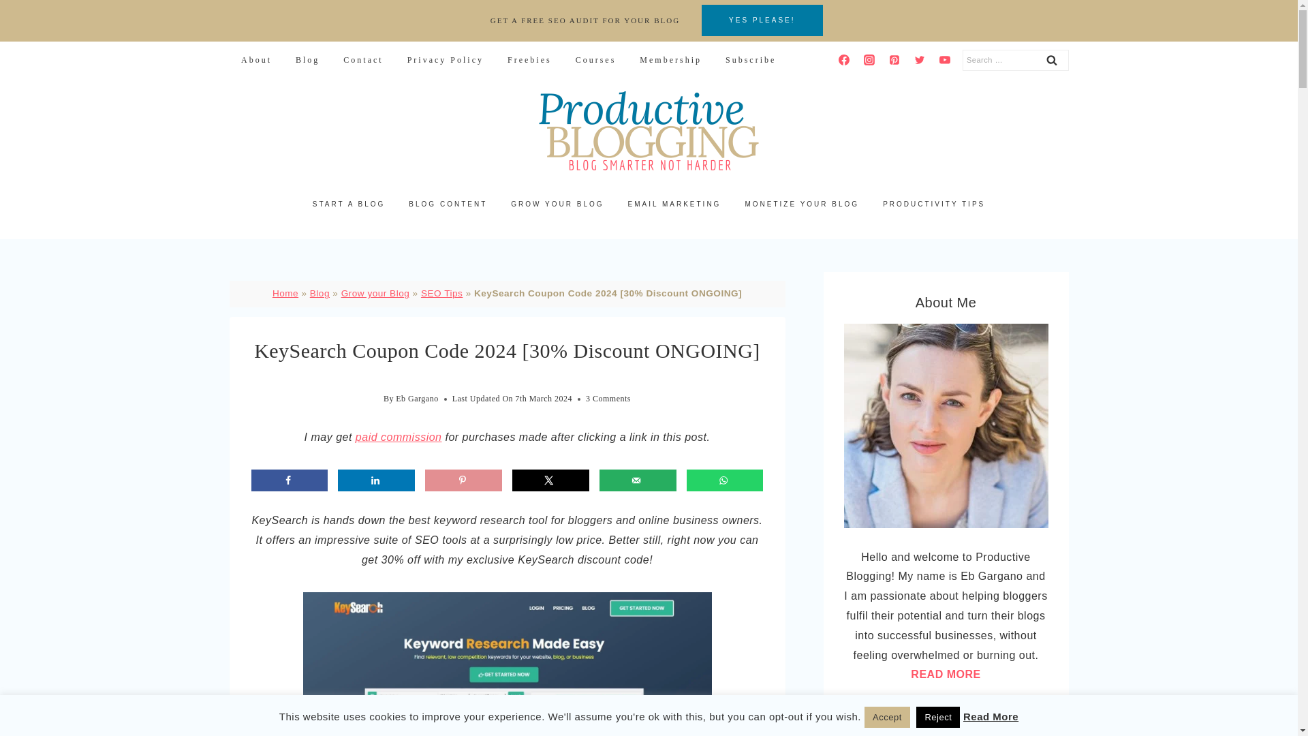 The height and width of the screenshot is (736, 1308). Describe the element at coordinates (307, 60) in the screenshot. I see `Blog` at that location.